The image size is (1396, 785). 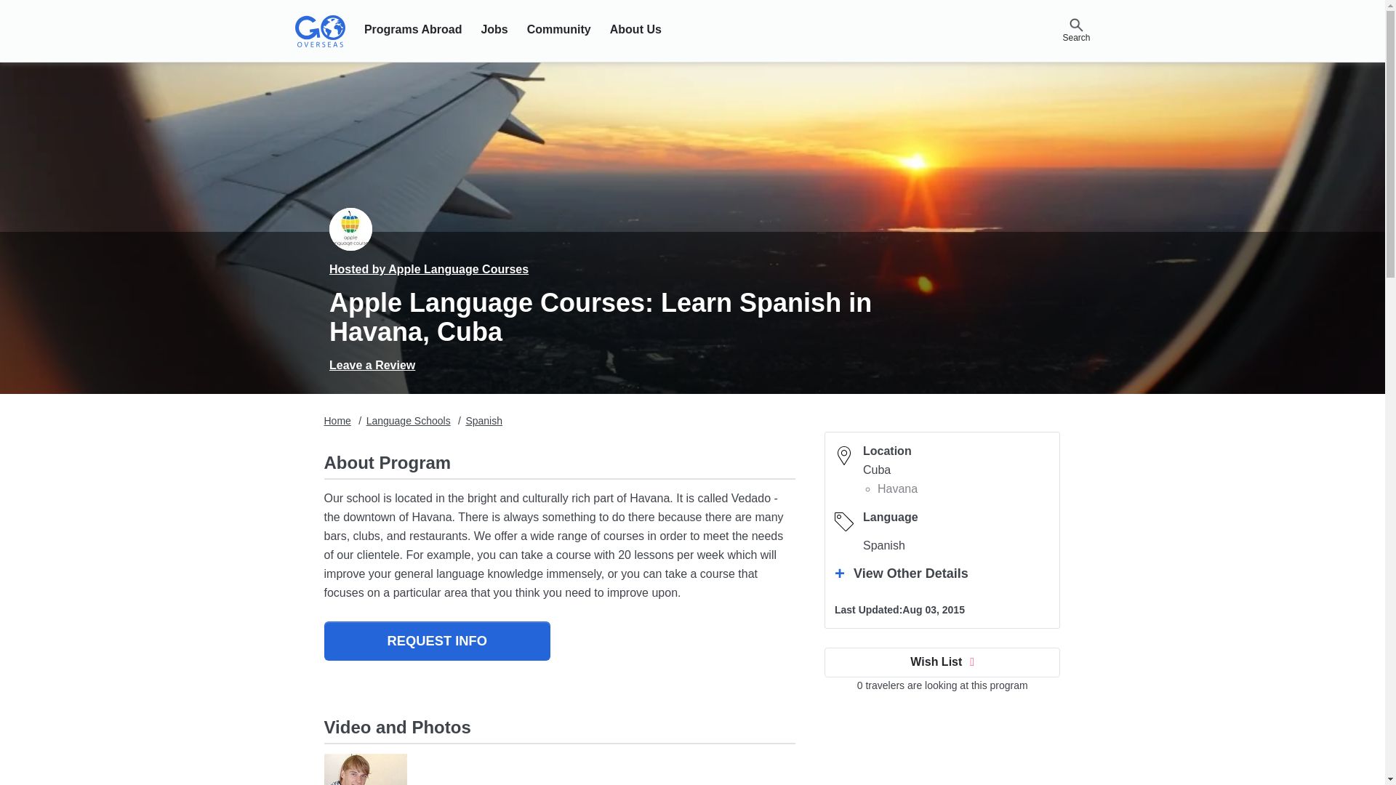 What do you see at coordinates (320, 31) in the screenshot?
I see `Go Overseas Home` at bounding box center [320, 31].